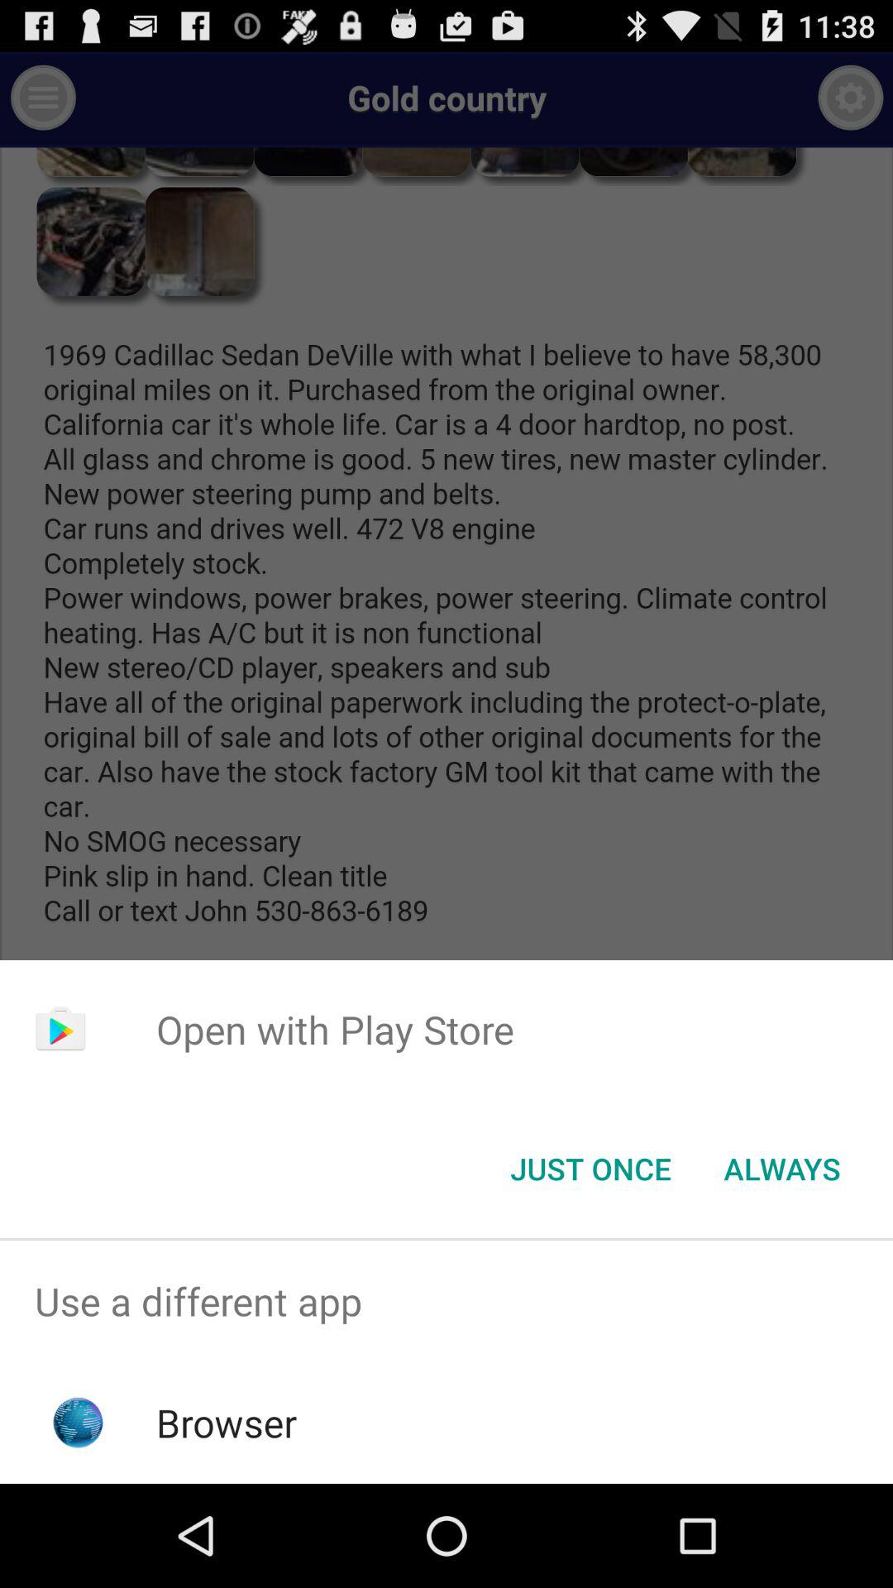 The height and width of the screenshot is (1588, 893). What do you see at coordinates (227, 1423) in the screenshot?
I see `click the app below use a different` at bounding box center [227, 1423].